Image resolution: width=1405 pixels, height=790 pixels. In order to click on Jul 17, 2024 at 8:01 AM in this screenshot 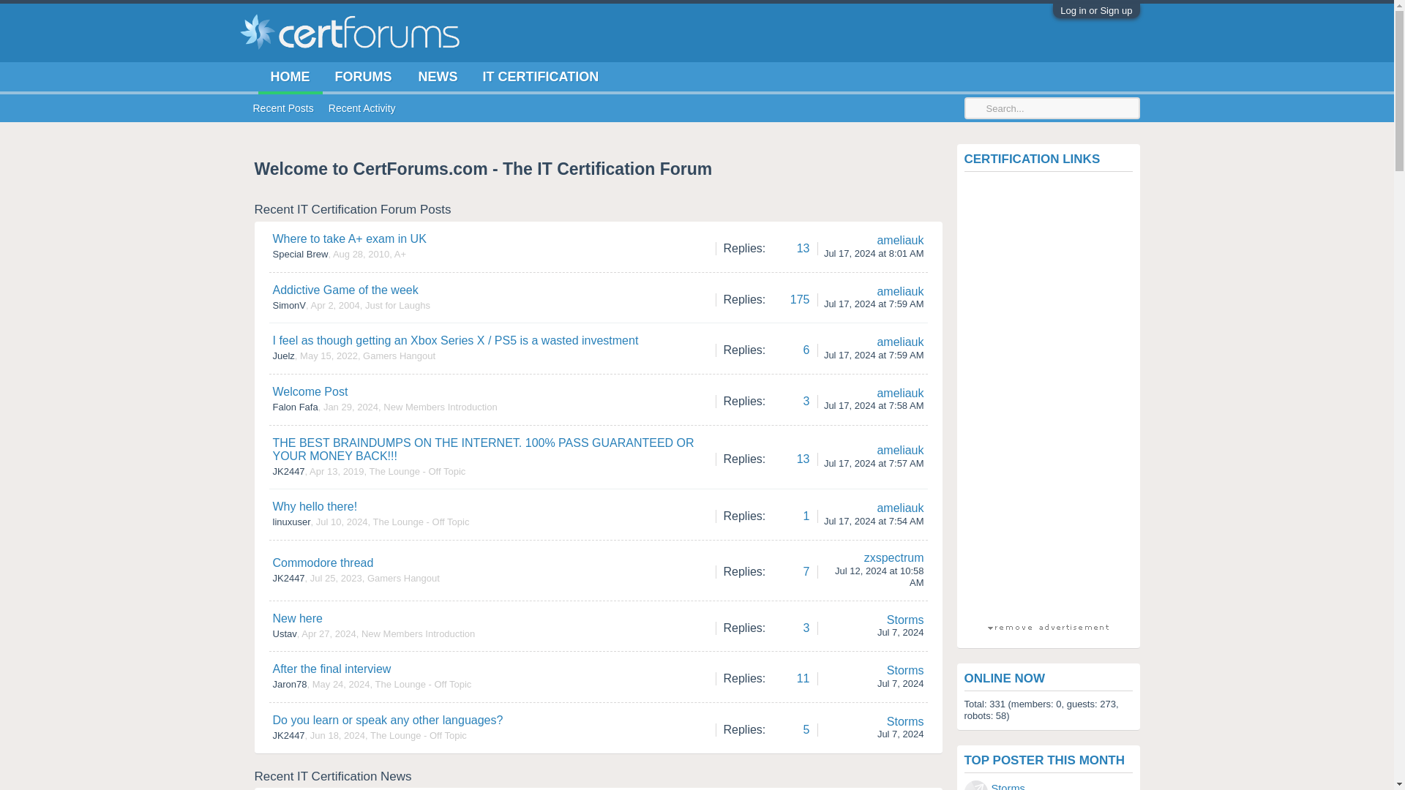, I will do `click(874, 253)`.